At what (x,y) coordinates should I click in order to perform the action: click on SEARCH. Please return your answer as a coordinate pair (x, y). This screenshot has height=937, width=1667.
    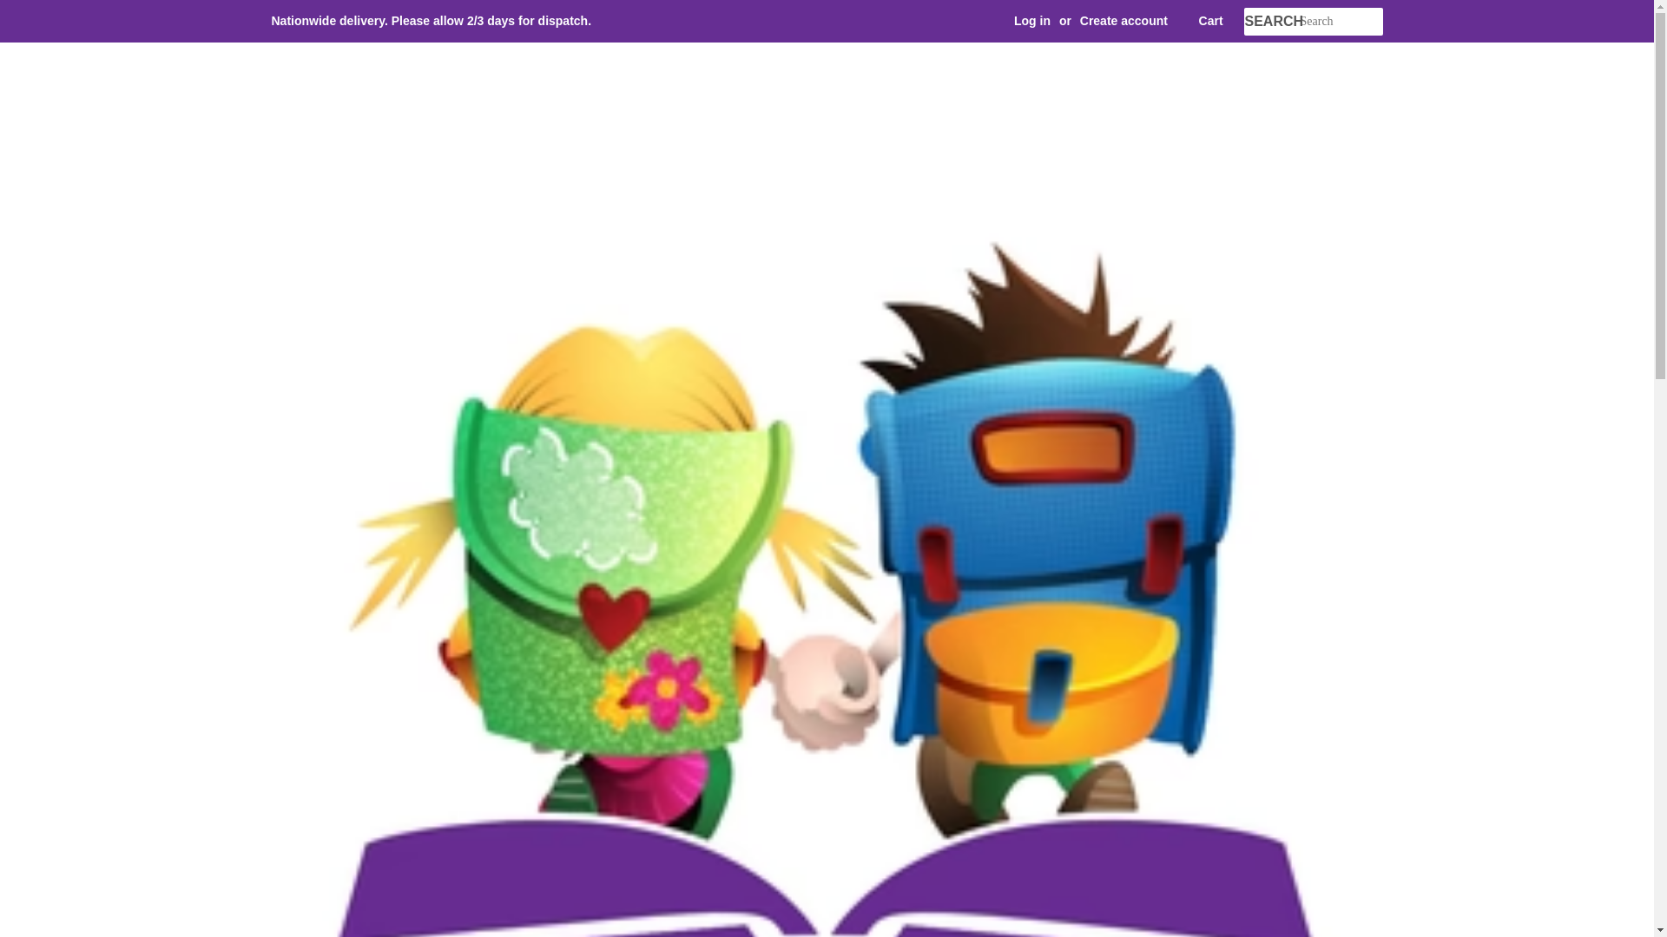
    Looking at the image, I should click on (1271, 22).